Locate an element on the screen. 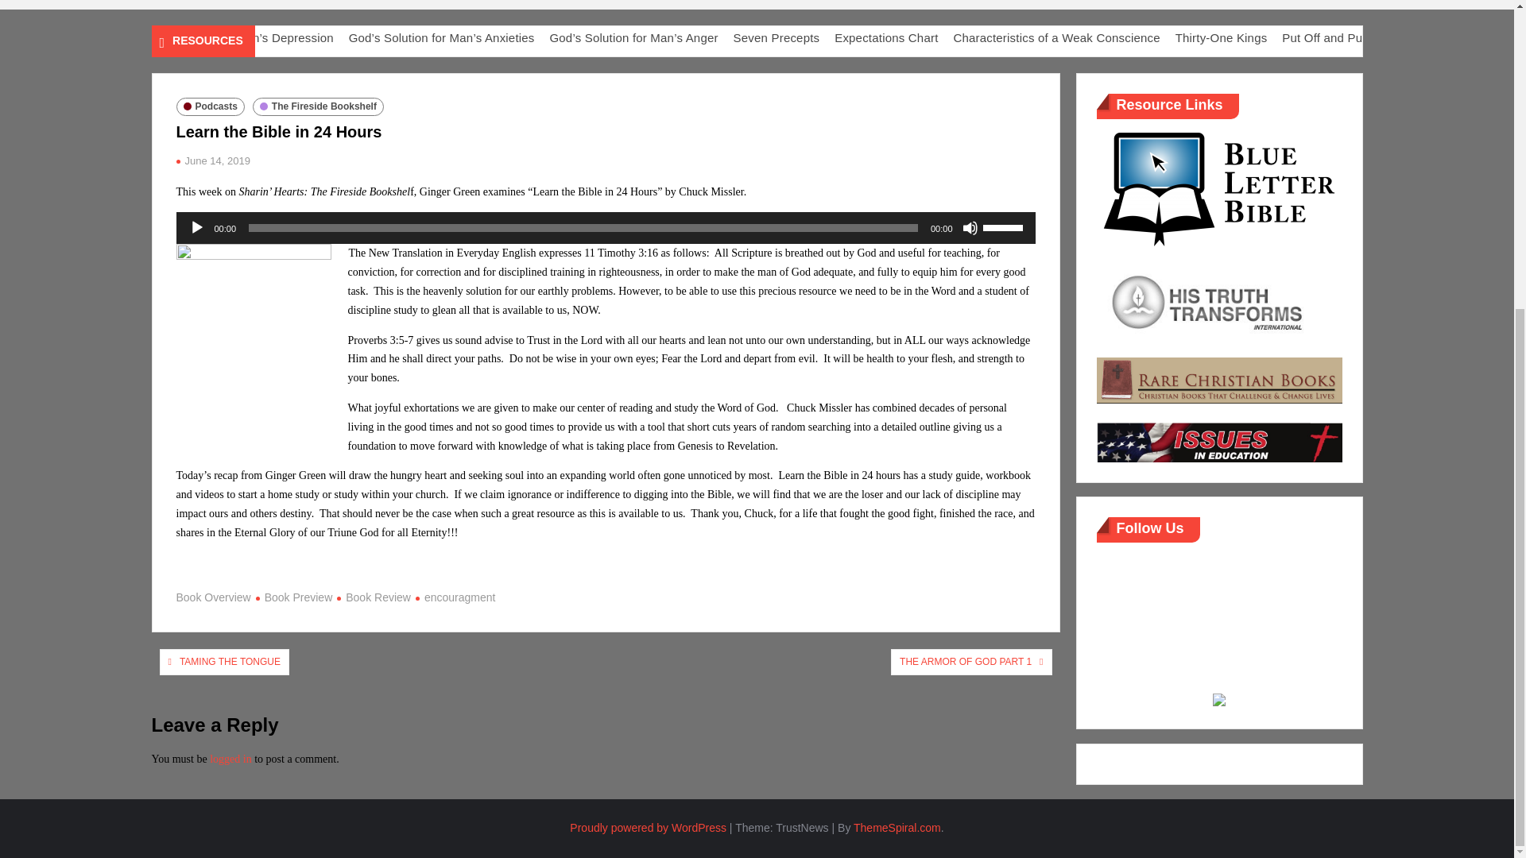  Characteristics of a Weak Conscience is located at coordinates (1329, 37).